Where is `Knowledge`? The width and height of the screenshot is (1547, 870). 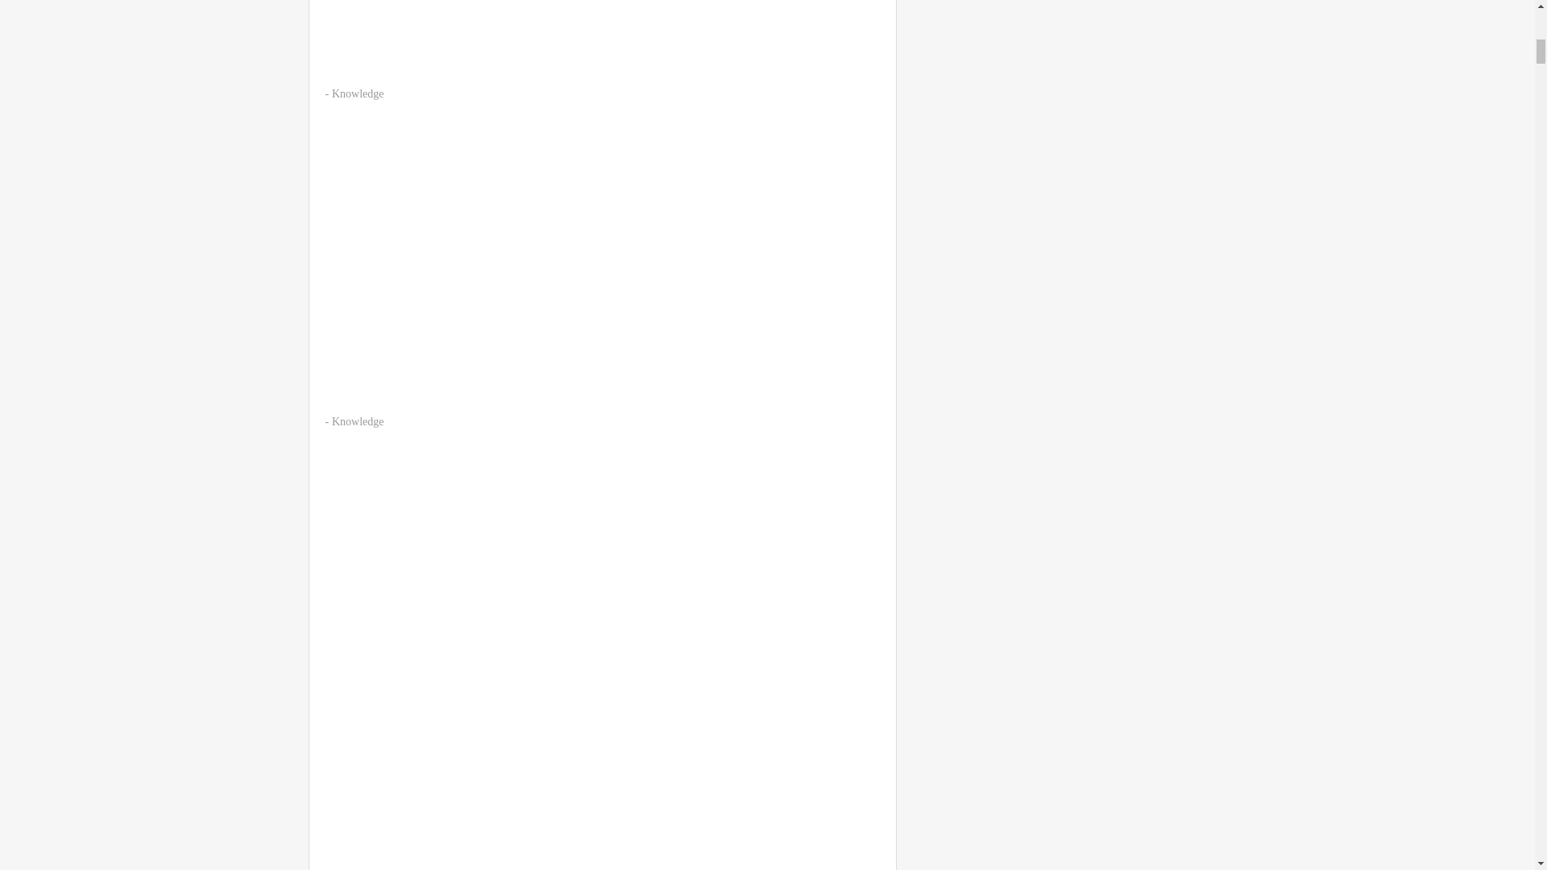
Knowledge is located at coordinates (358, 422).